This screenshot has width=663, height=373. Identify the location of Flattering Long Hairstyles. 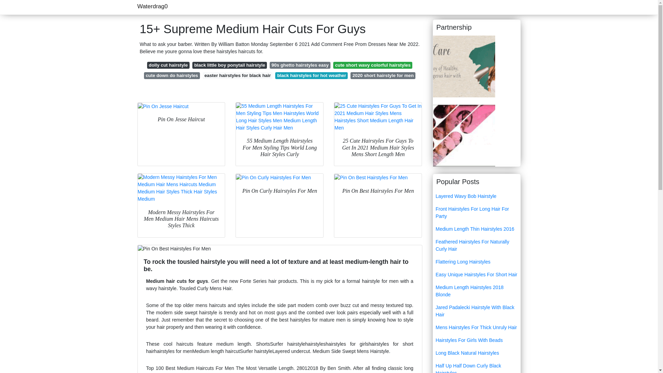
(477, 262).